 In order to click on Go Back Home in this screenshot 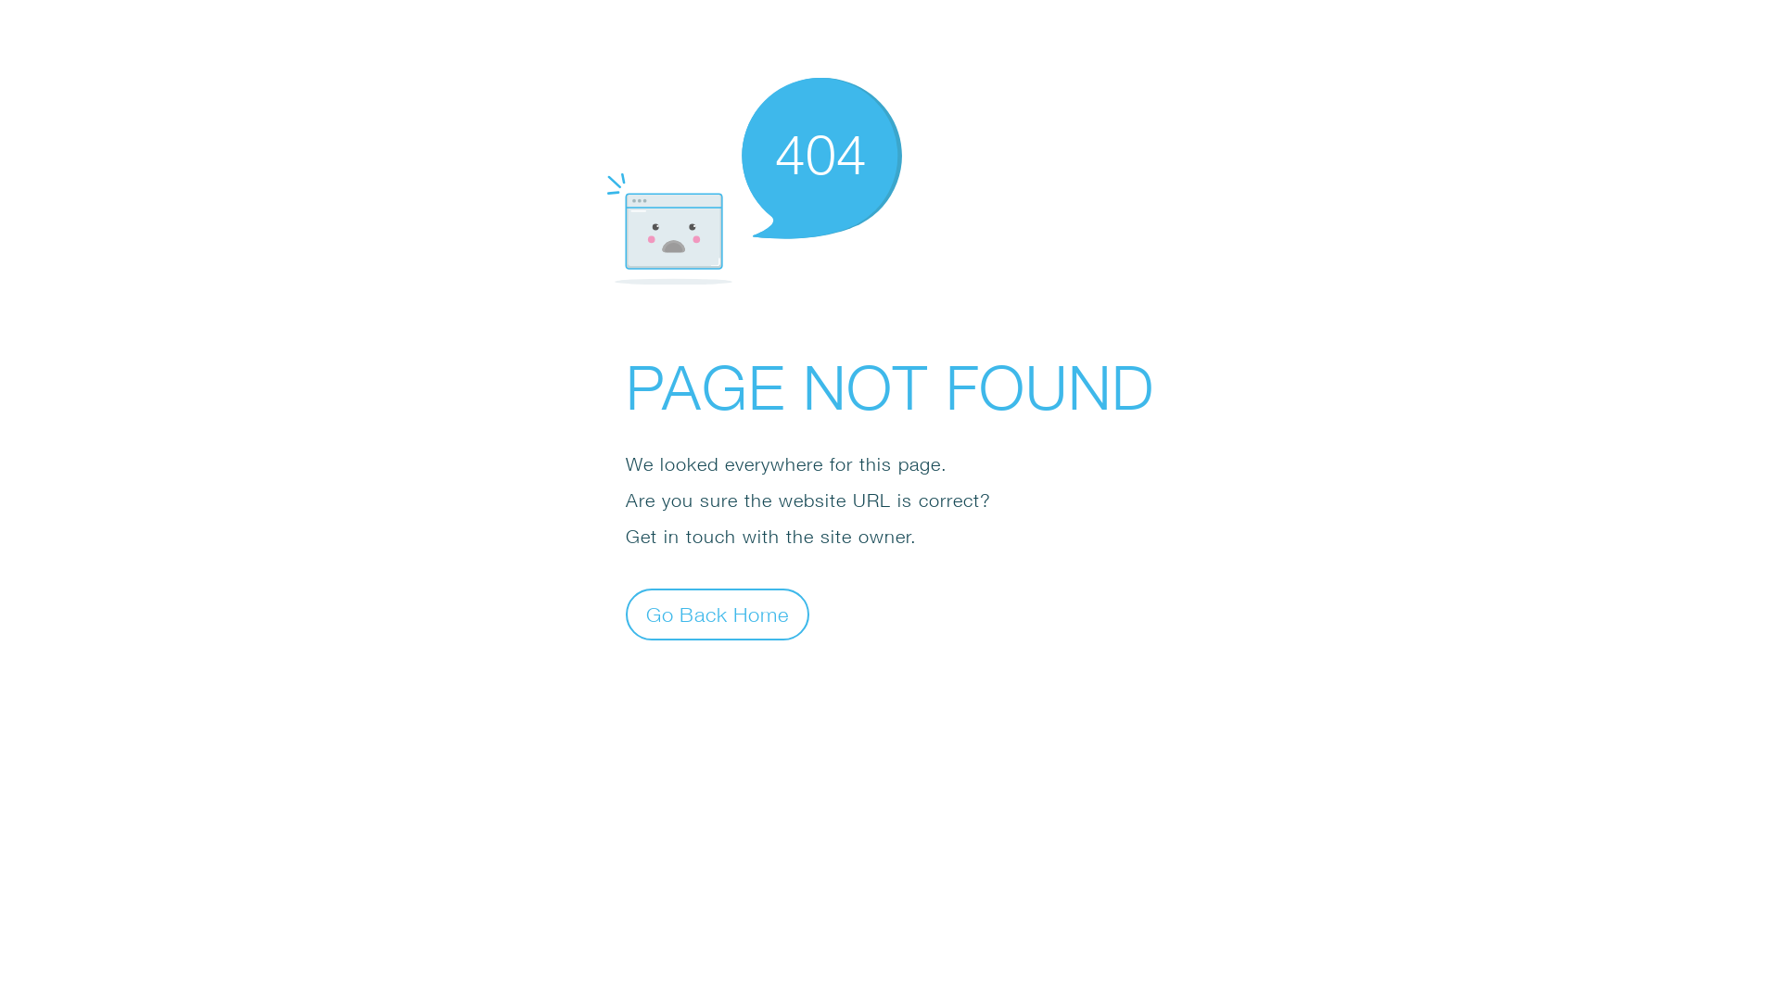, I will do `click(718, 614)`.